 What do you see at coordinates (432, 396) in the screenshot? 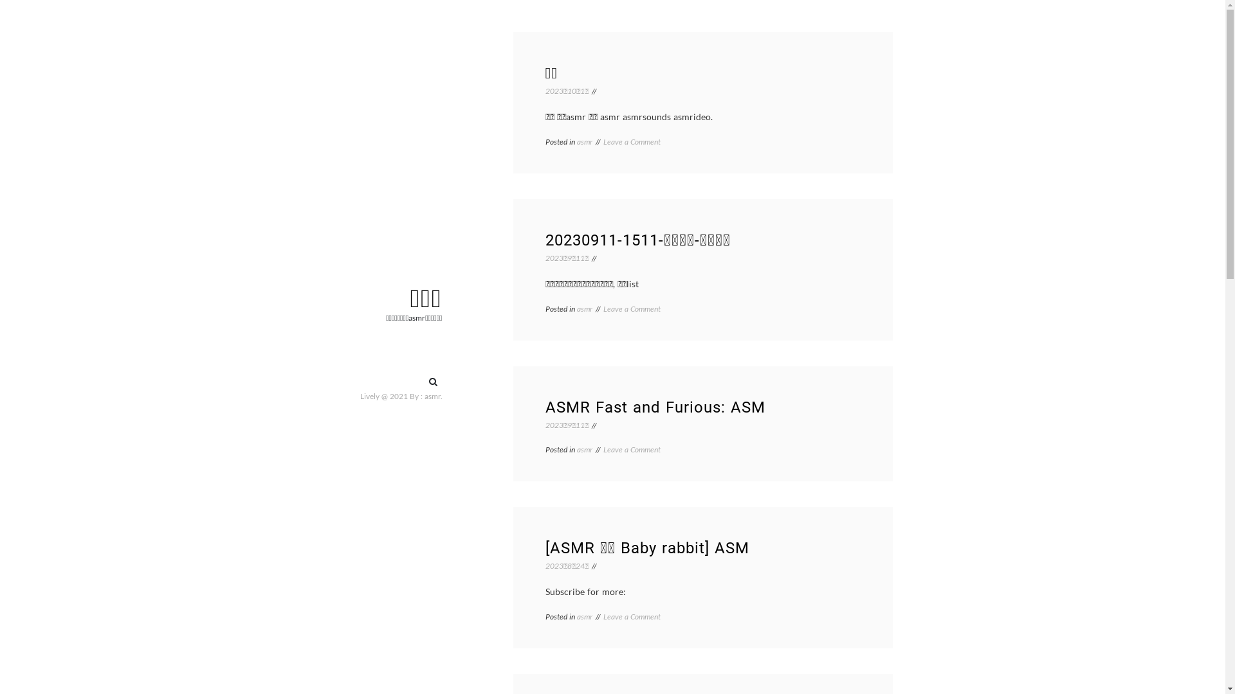
I see `asmr` at bounding box center [432, 396].